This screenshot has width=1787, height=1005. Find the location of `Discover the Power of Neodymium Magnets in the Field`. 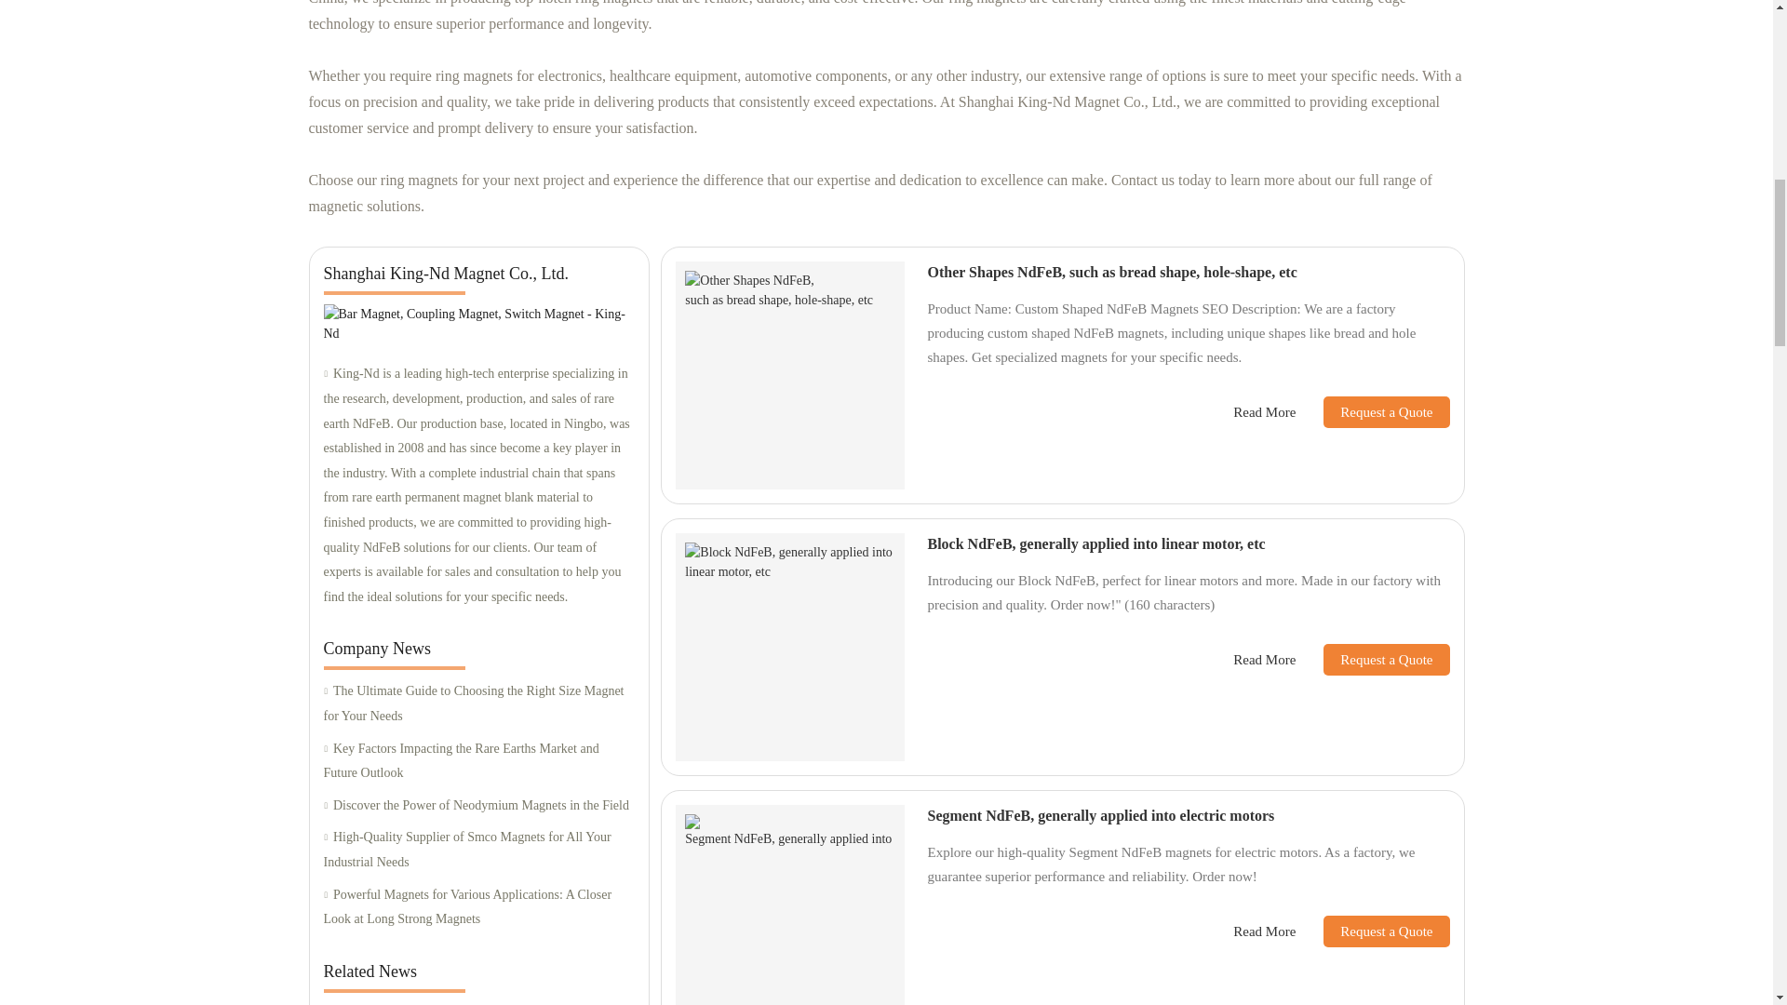

Discover the Power of Neodymium Magnets in the Field is located at coordinates (478, 806).